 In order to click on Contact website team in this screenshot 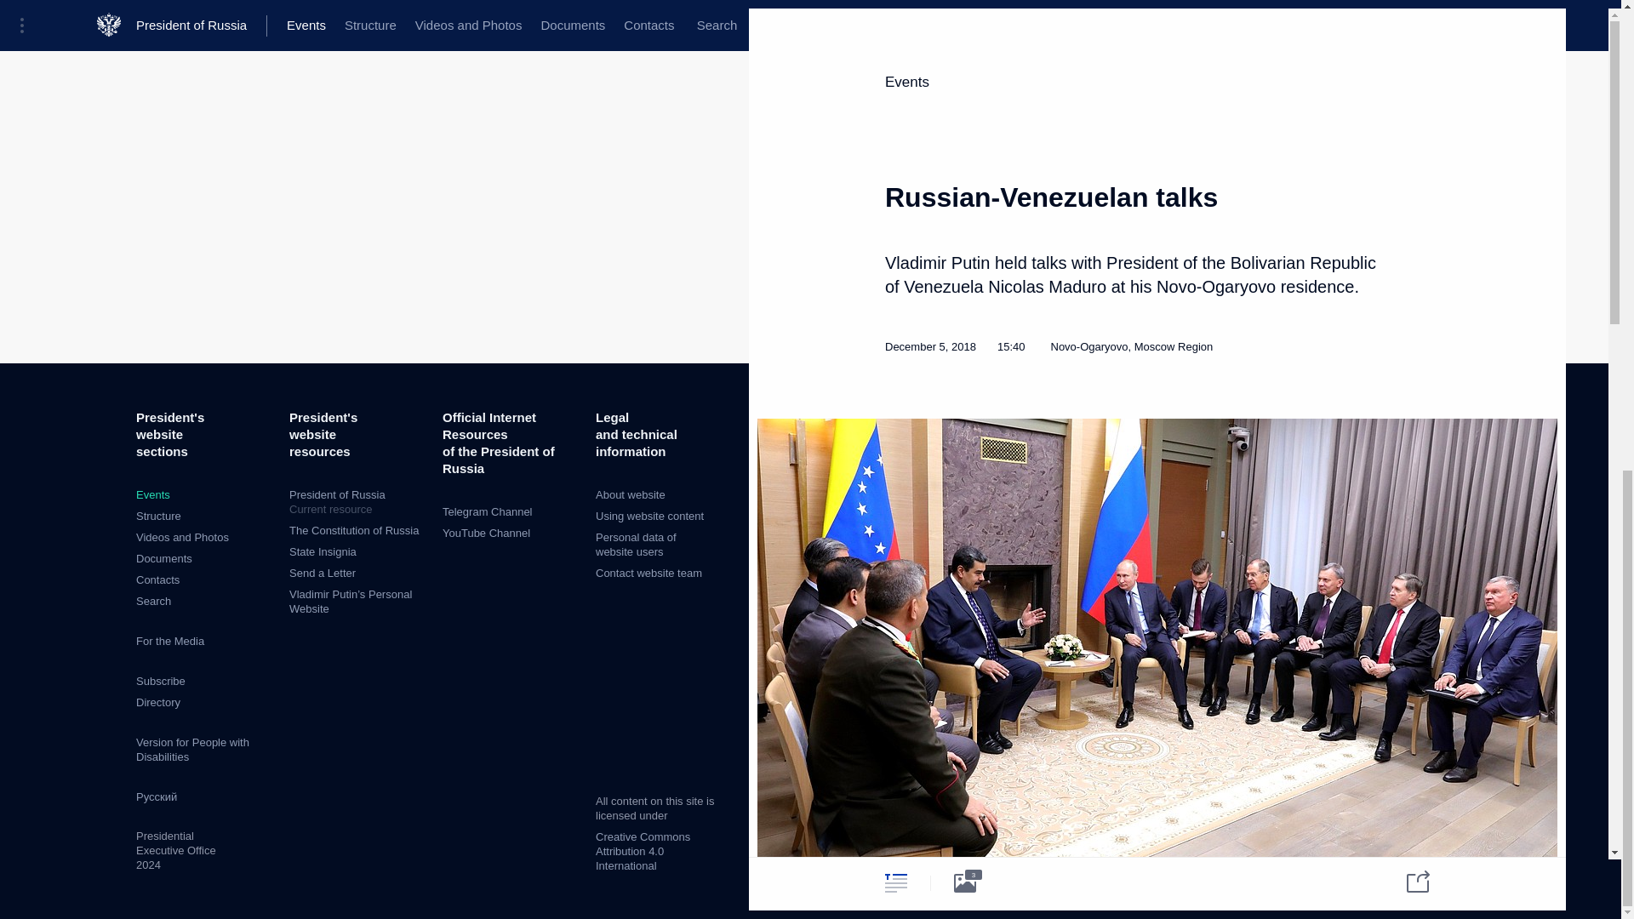, I will do `click(648, 574)`.